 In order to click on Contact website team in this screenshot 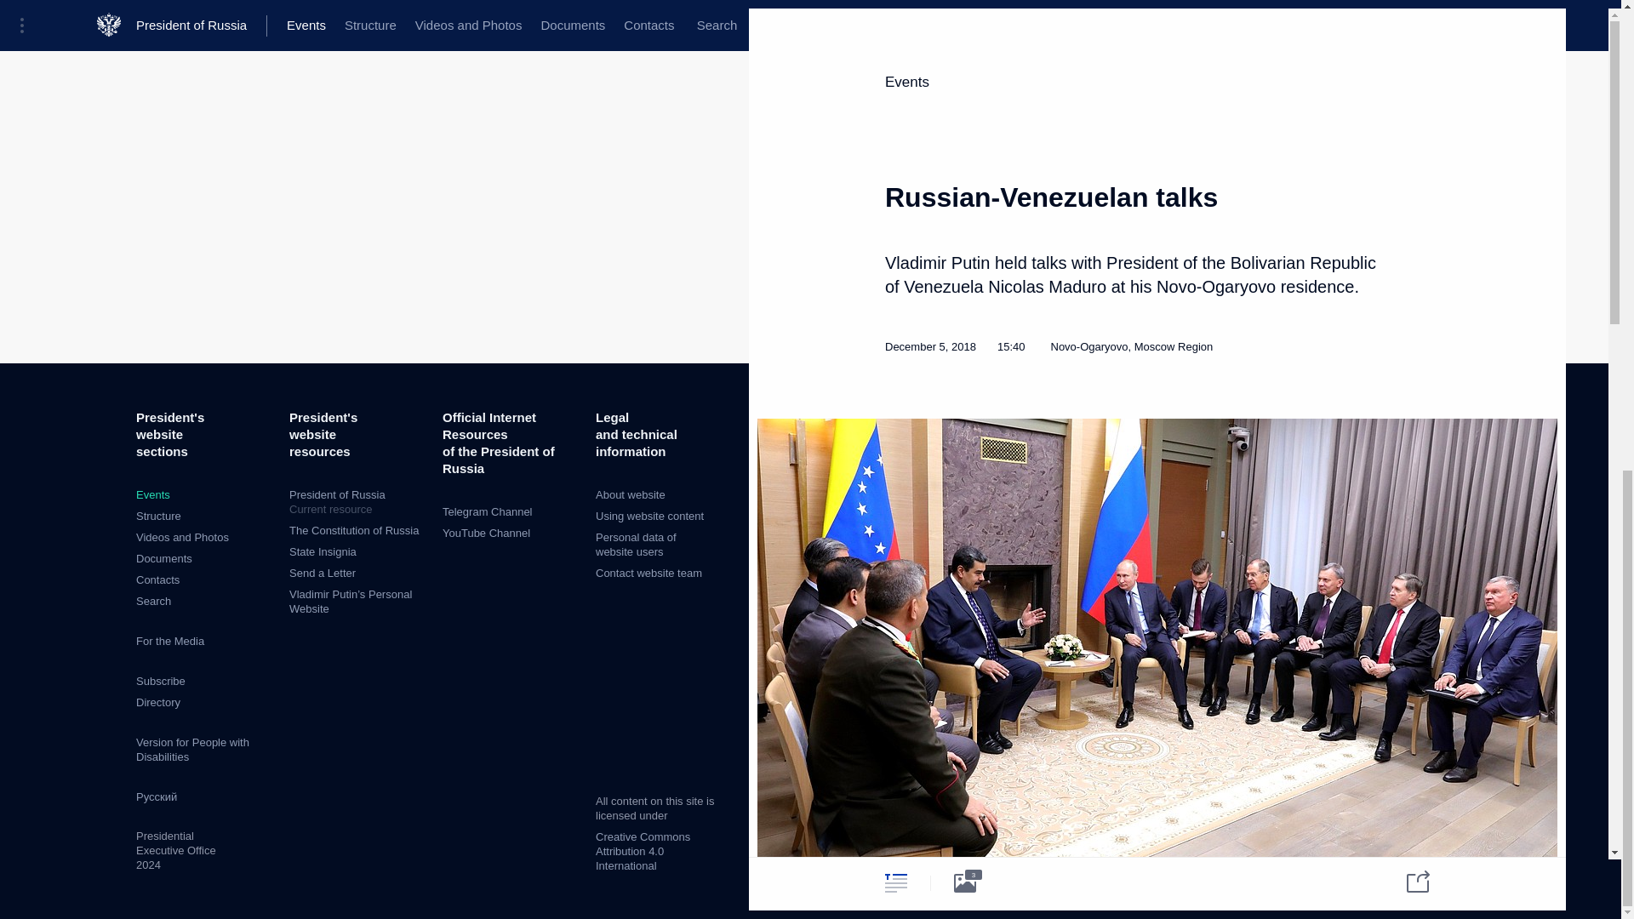, I will do `click(648, 574)`.